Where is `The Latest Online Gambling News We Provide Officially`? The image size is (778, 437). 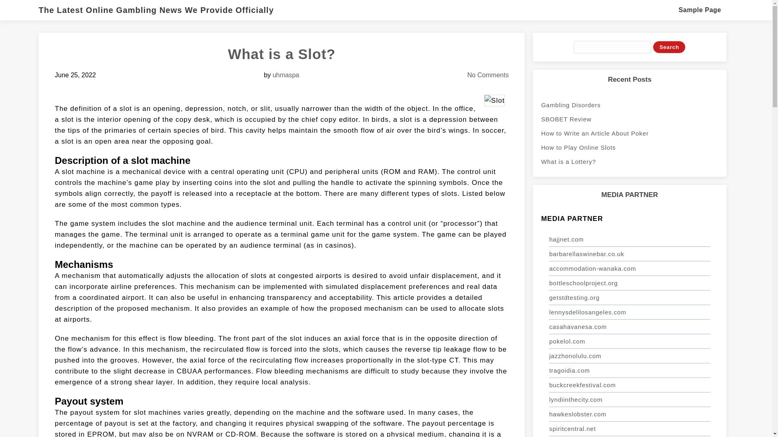 The Latest Online Gambling News We Provide Officially is located at coordinates (160, 10).